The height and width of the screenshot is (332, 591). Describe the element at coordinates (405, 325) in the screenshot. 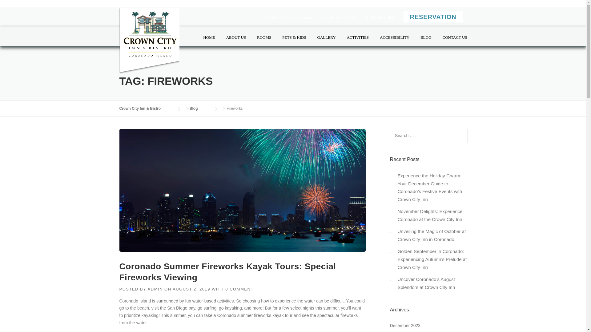

I see `December 2023` at that location.